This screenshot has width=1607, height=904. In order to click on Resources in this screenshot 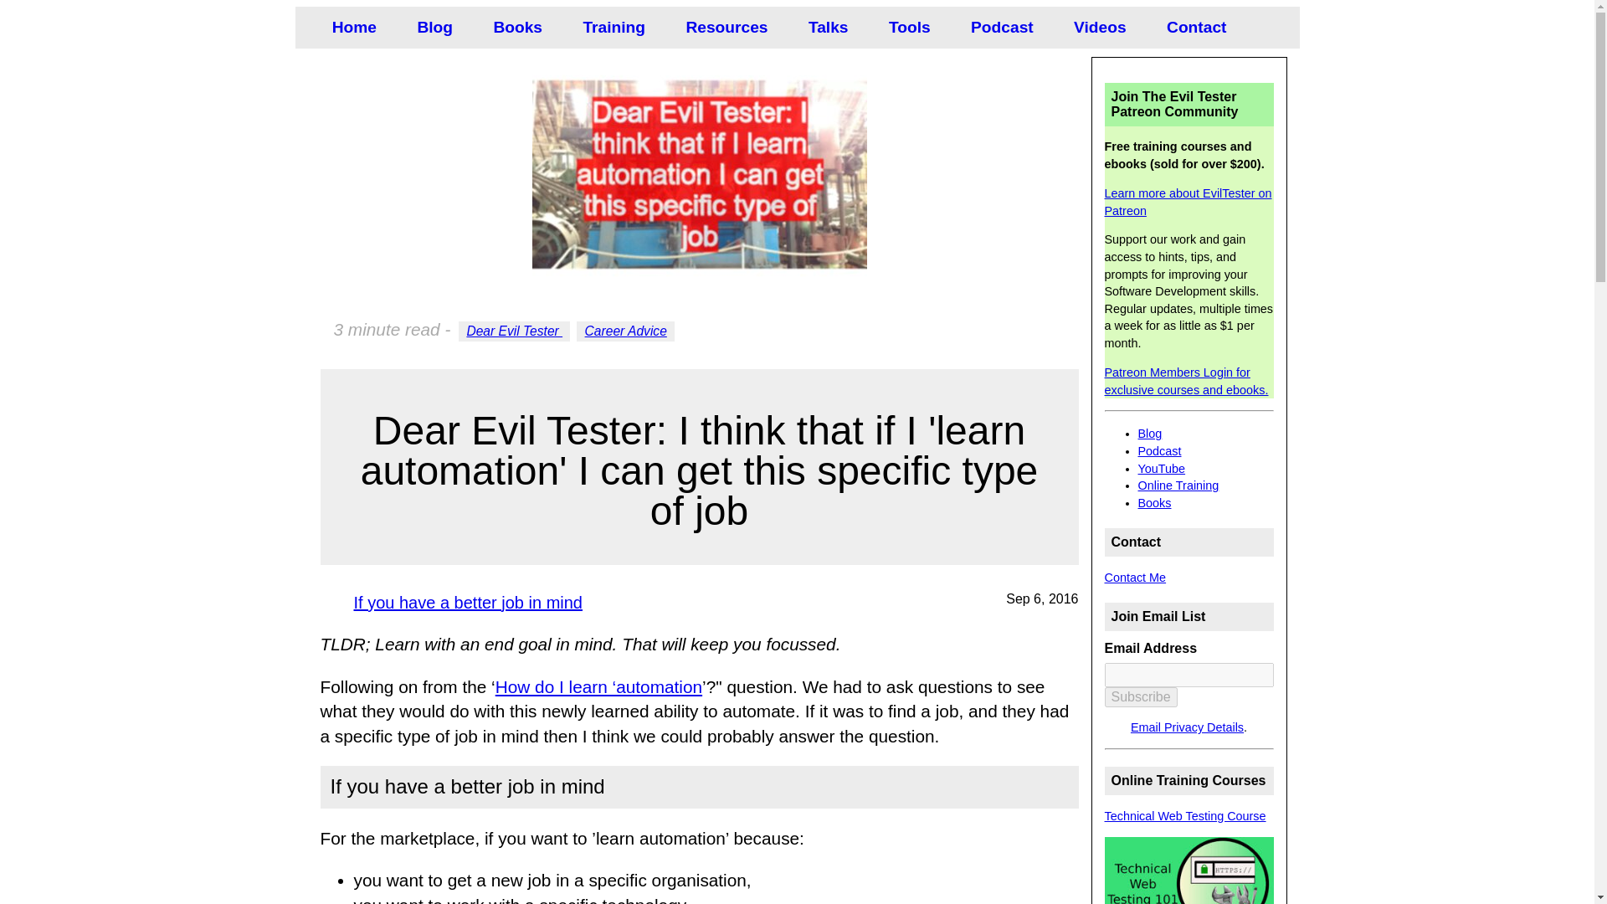, I will do `click(721, 27)`.